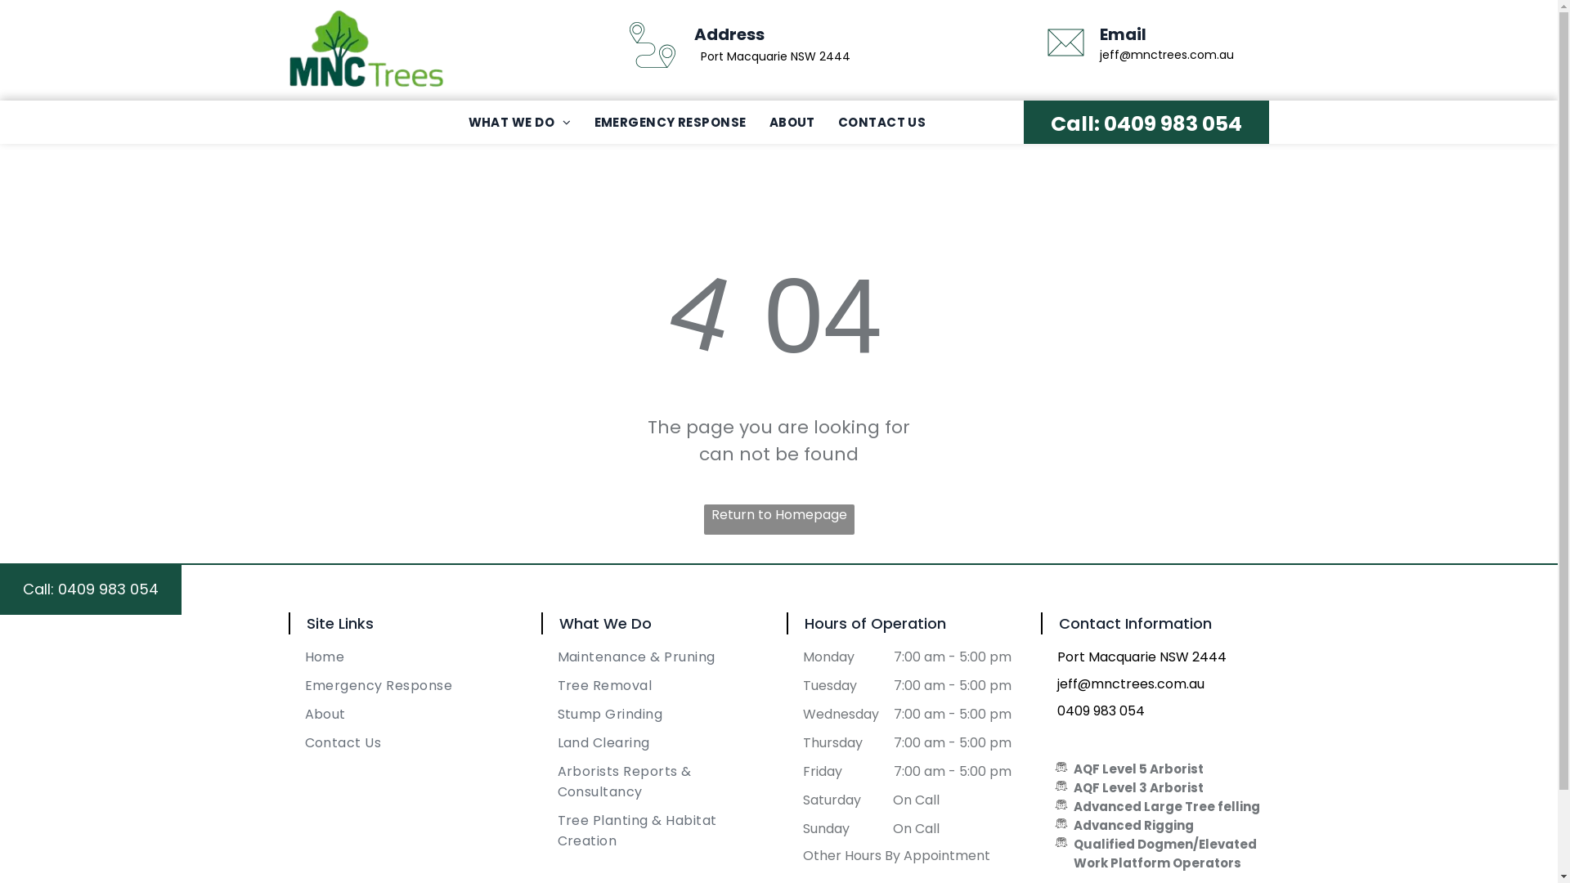 This screenshot has height=883, width=1570. I want to click on Maintenance & Pruning, so click(665, 657).